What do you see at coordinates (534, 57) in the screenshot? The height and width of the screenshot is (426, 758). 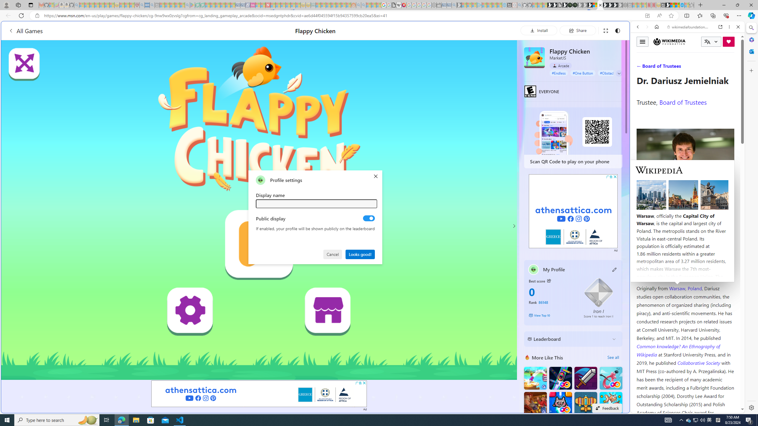 I see `Flappy Chicken` at bounding box center [534, 57].